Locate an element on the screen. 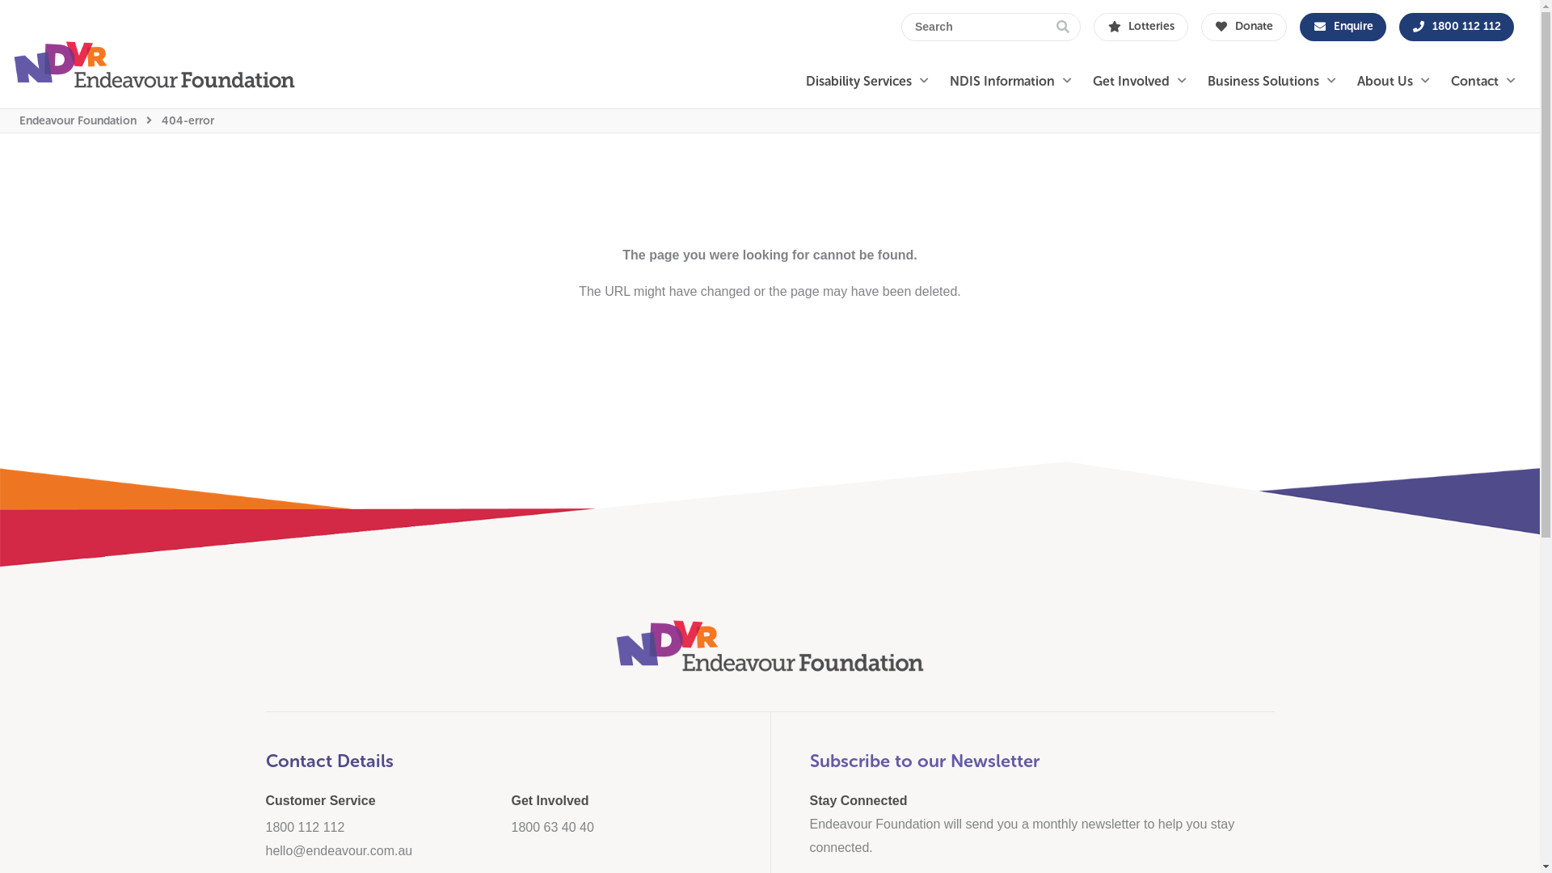 This screenshot has width=1552, height=873. 1800 112 112 is located at coordinates (305, 828).